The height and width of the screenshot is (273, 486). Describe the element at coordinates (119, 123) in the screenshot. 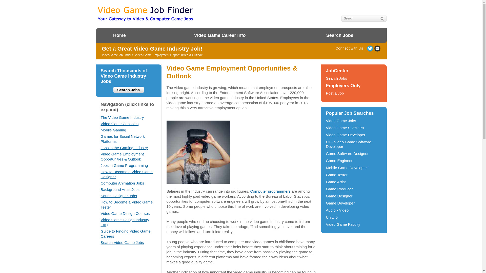

I see `Video Game Consoles` at that location.